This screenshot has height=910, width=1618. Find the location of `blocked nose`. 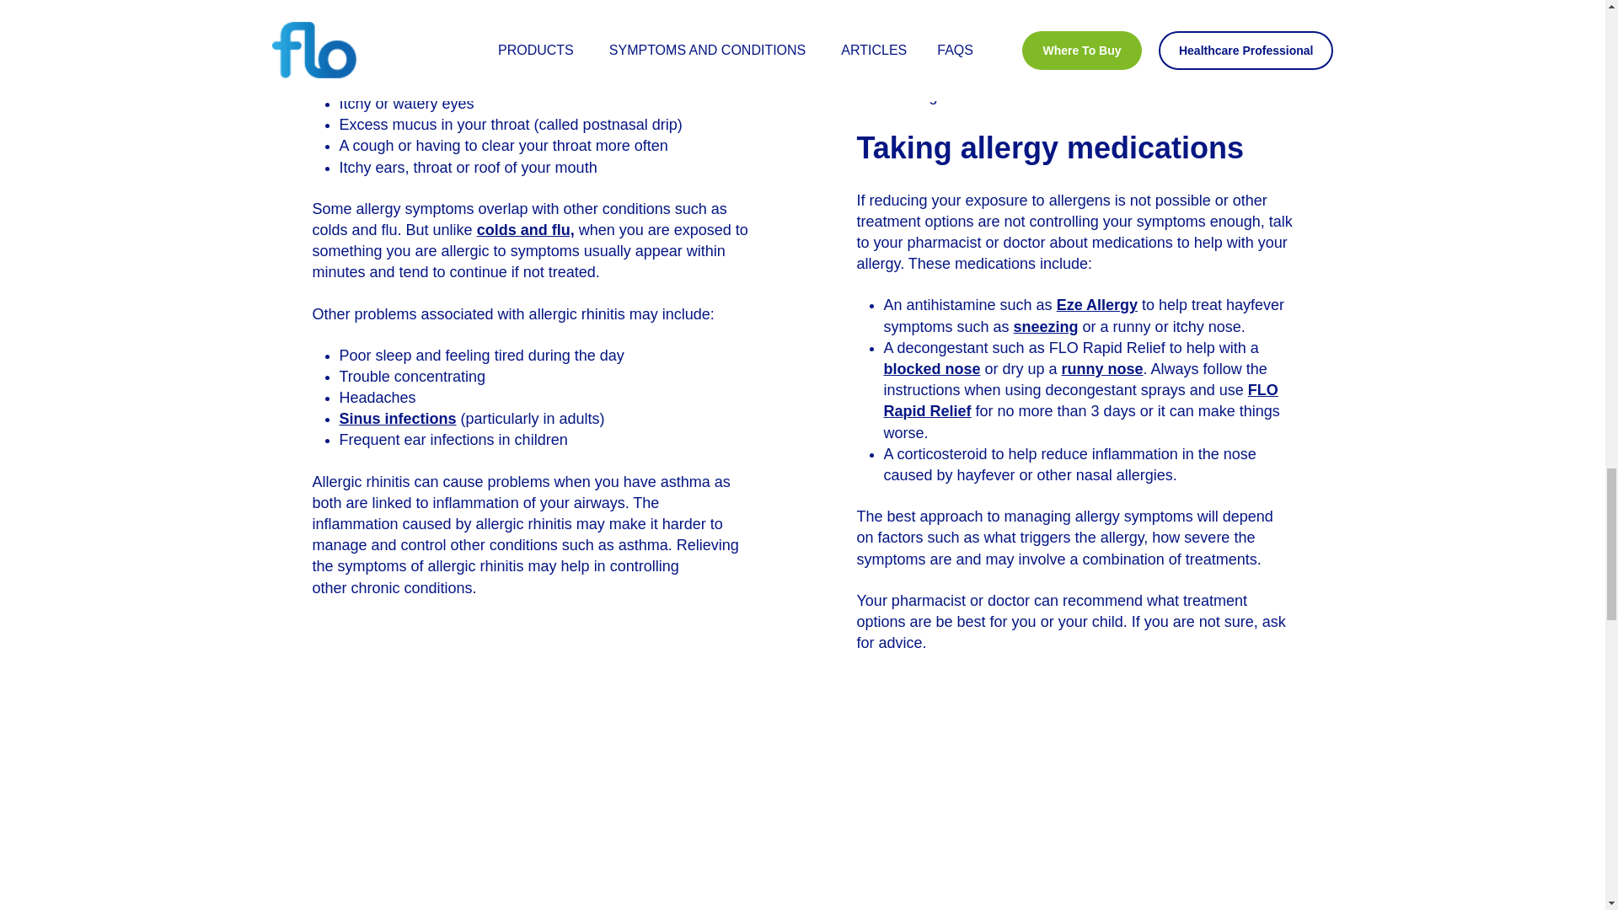

blocked nose is located at coordinates (458, 19).